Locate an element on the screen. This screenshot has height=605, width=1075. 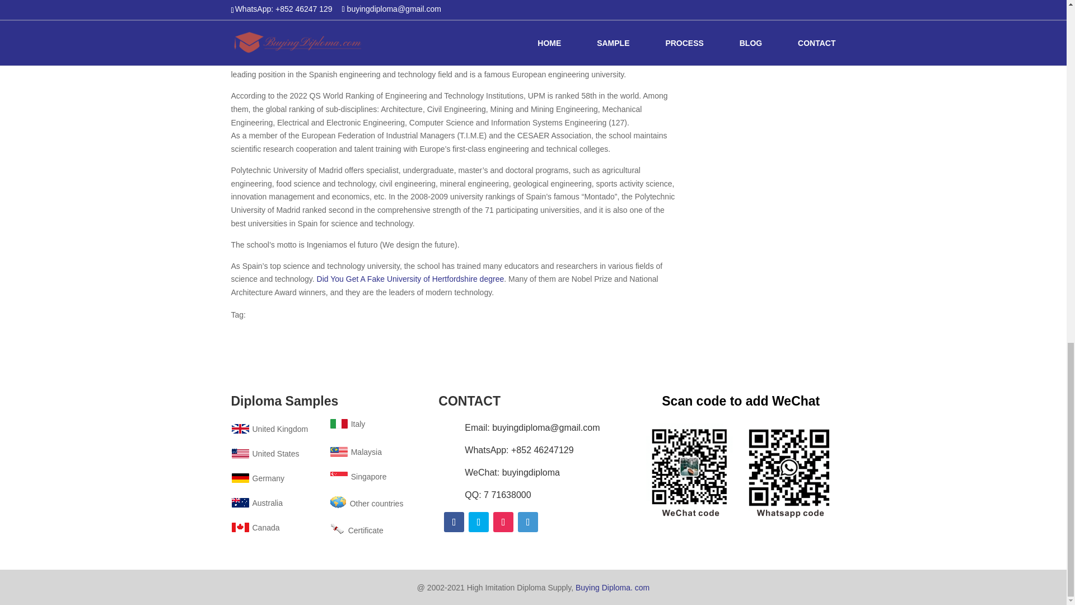
Wecha-code is located at coordinates (740, 469).